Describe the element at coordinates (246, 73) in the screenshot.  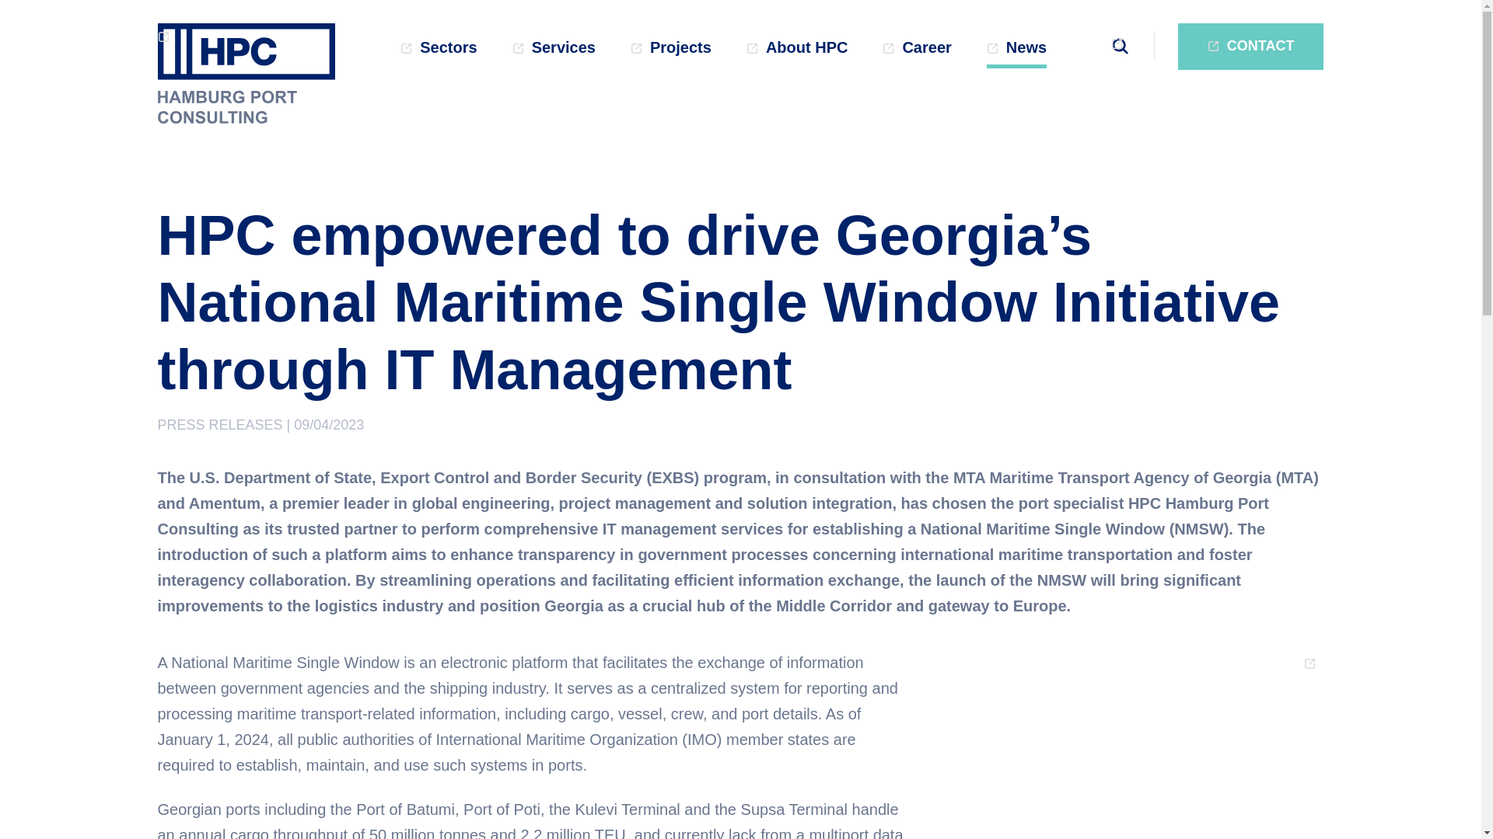
I see `HPC Hamburg Port Consulting GmbH ` at that location.